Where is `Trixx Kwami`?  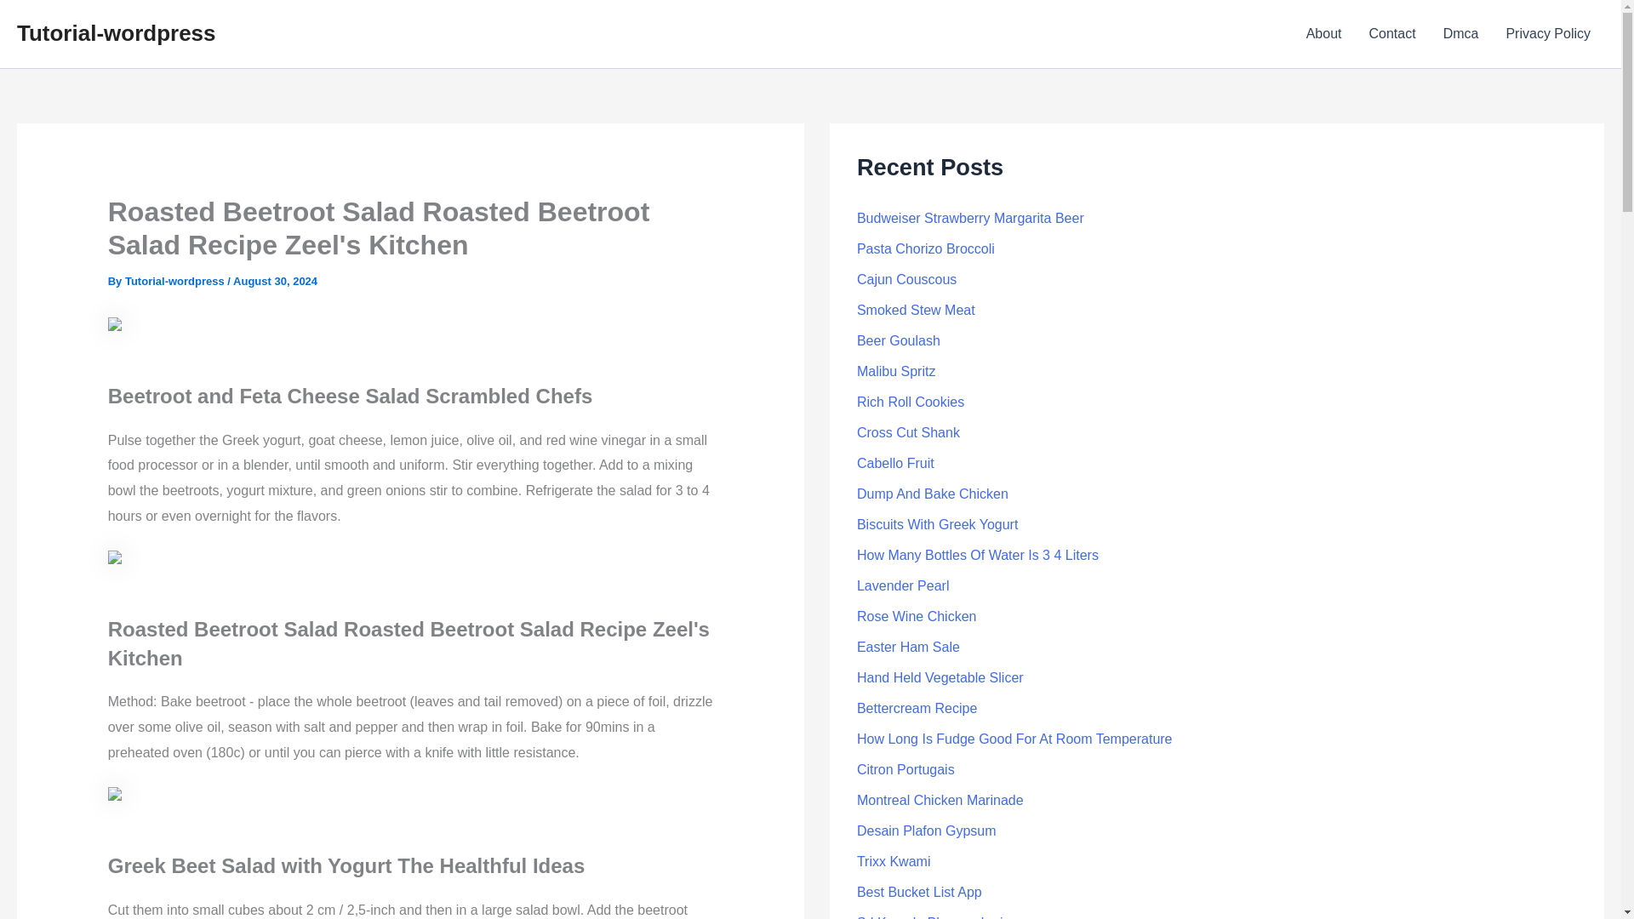
Trixx Kwami is located at coordinates (894, 861).